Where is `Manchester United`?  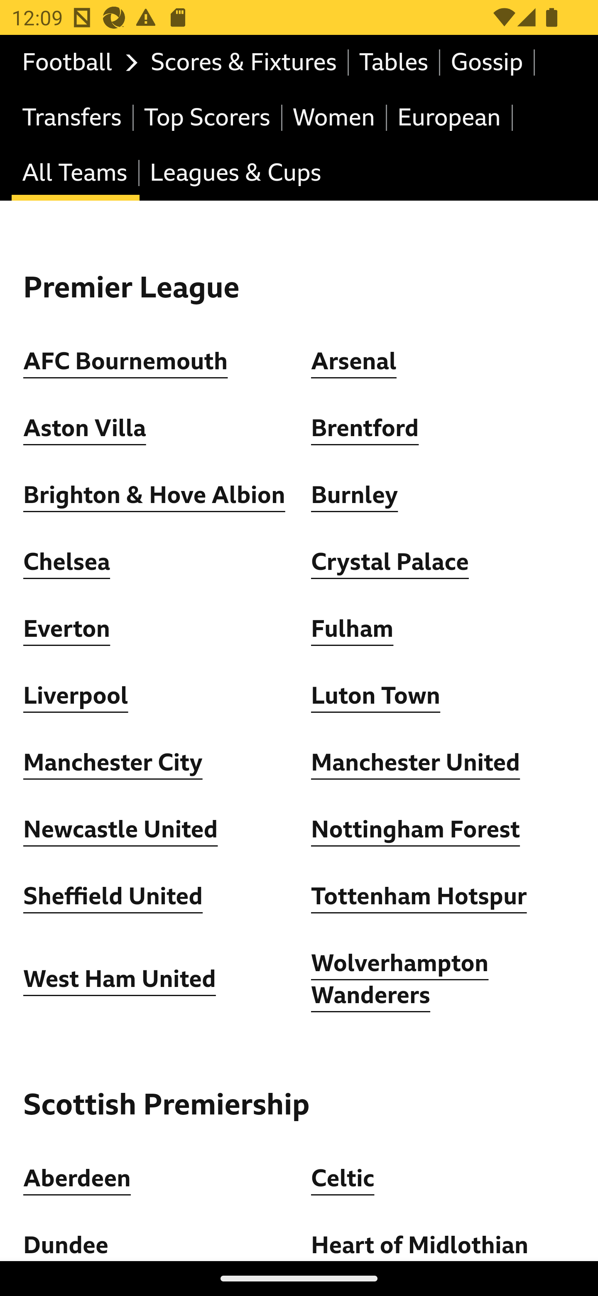
Manchester United is located at coordinates (416, 763).